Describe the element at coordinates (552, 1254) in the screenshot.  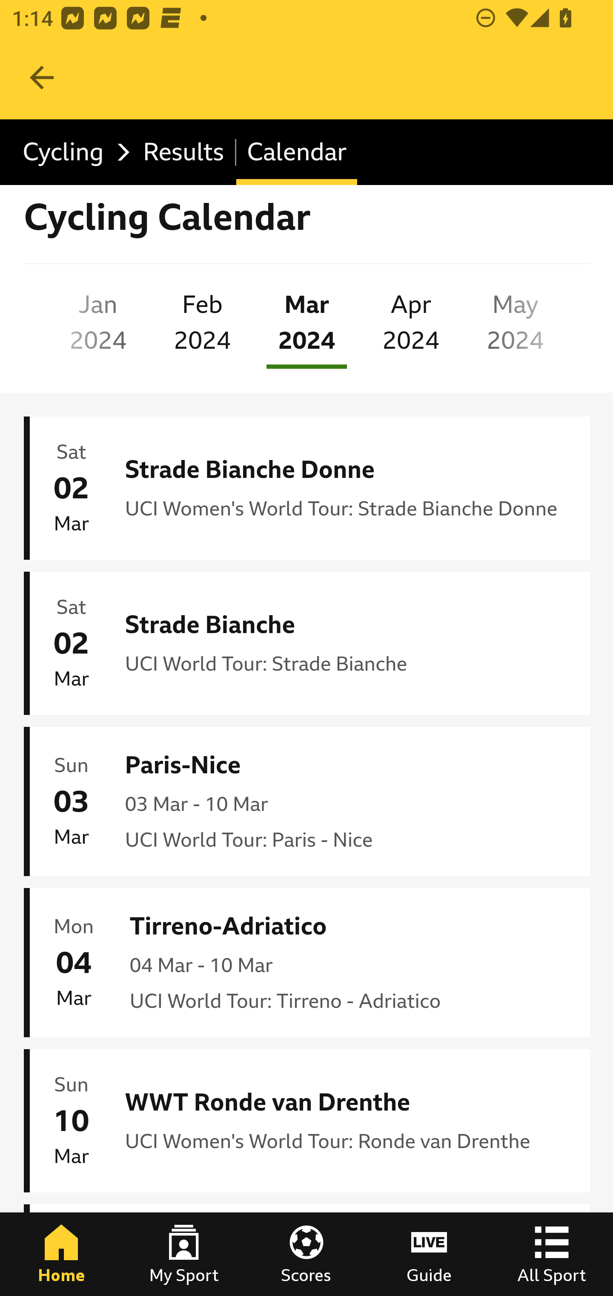
I see `All Sport` at that location.